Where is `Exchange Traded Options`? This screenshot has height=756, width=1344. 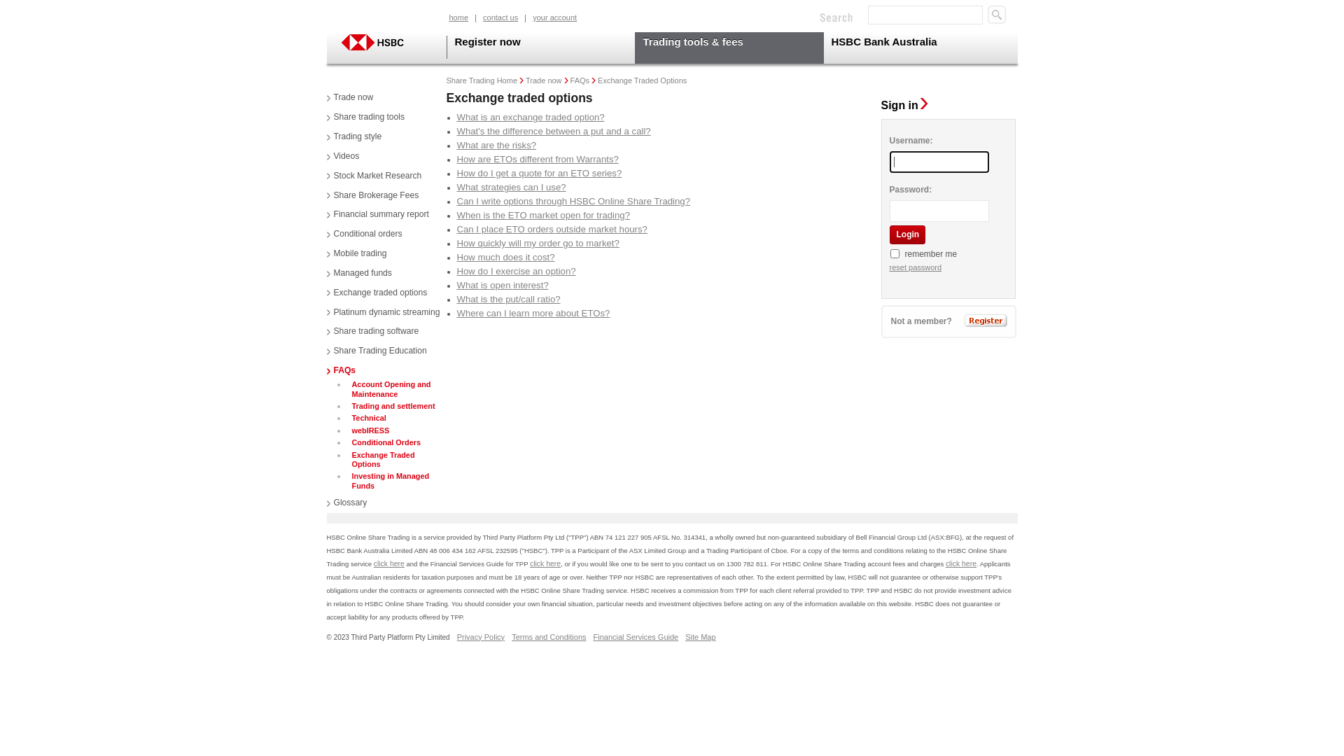
Exchange Traded Options is located at coordinates (398, 461).